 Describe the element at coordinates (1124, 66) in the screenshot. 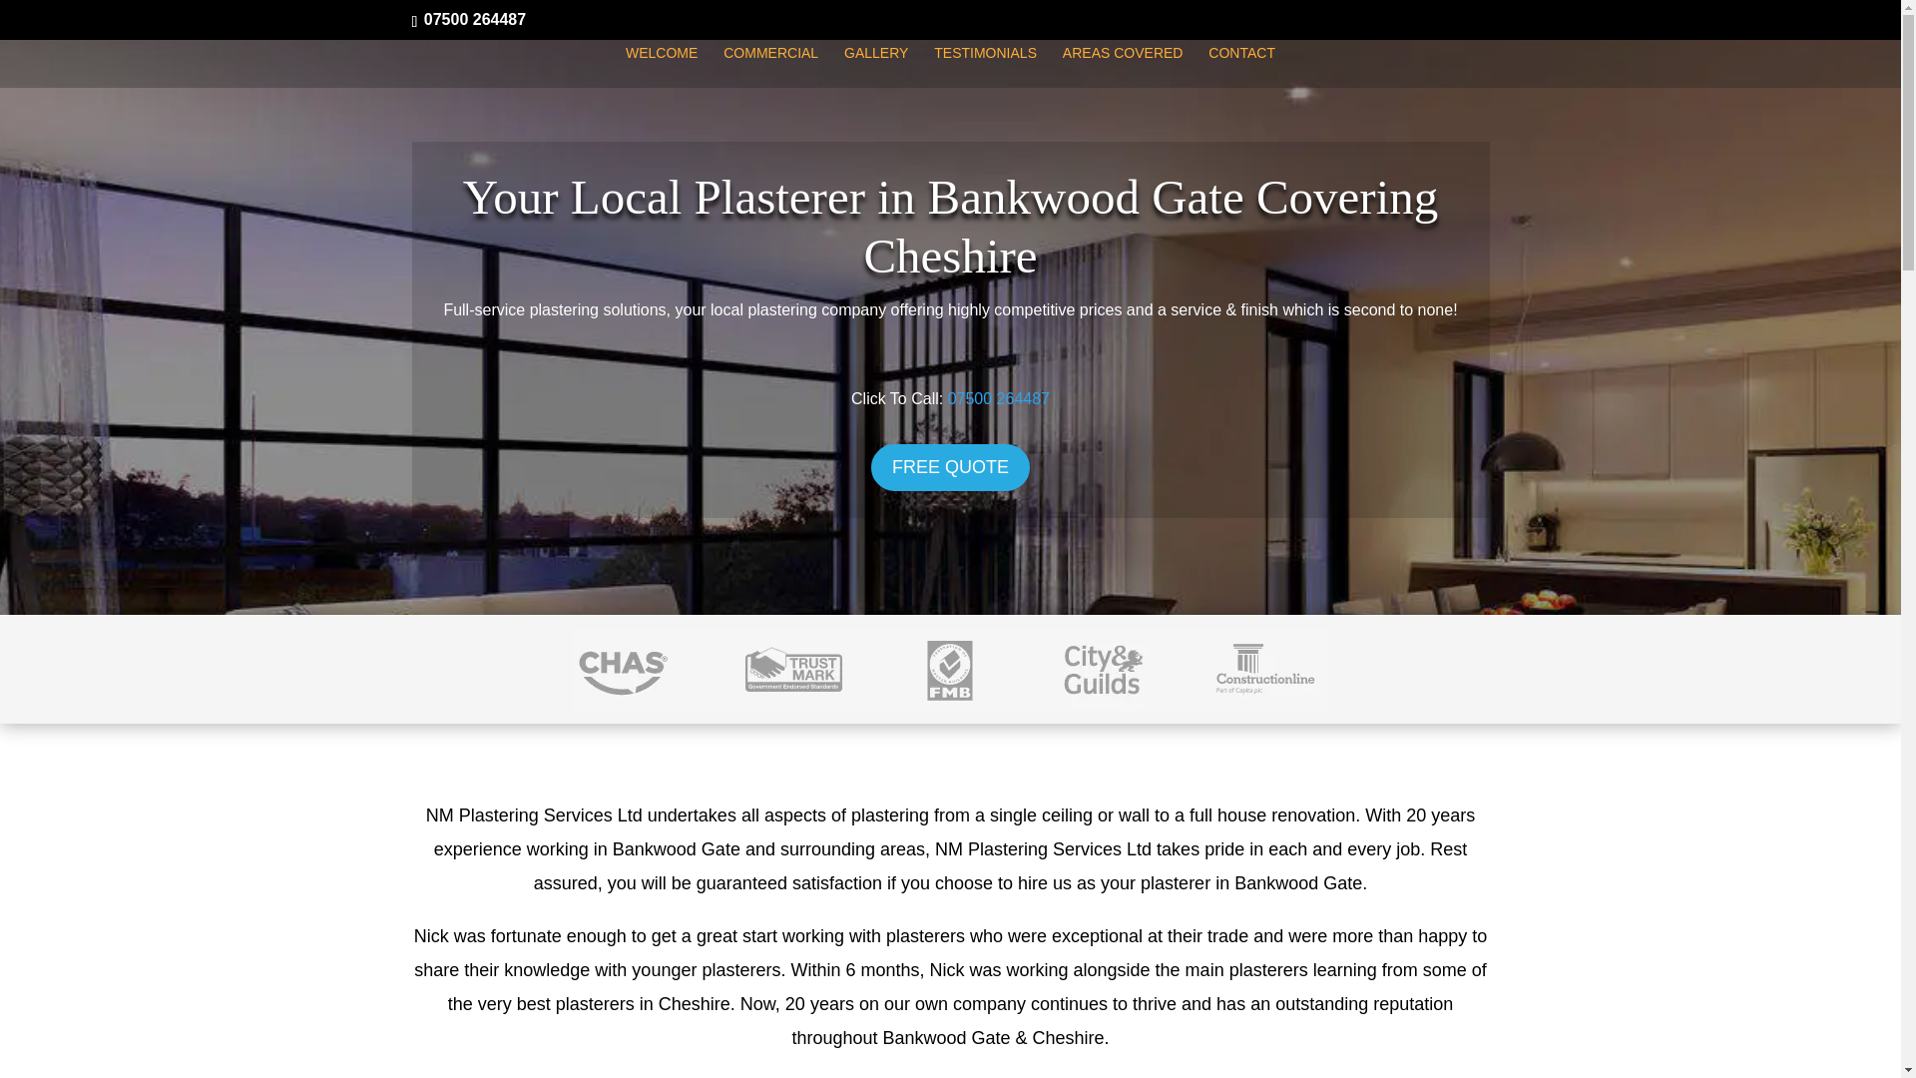

I see `AREAS COVERED` at that location.